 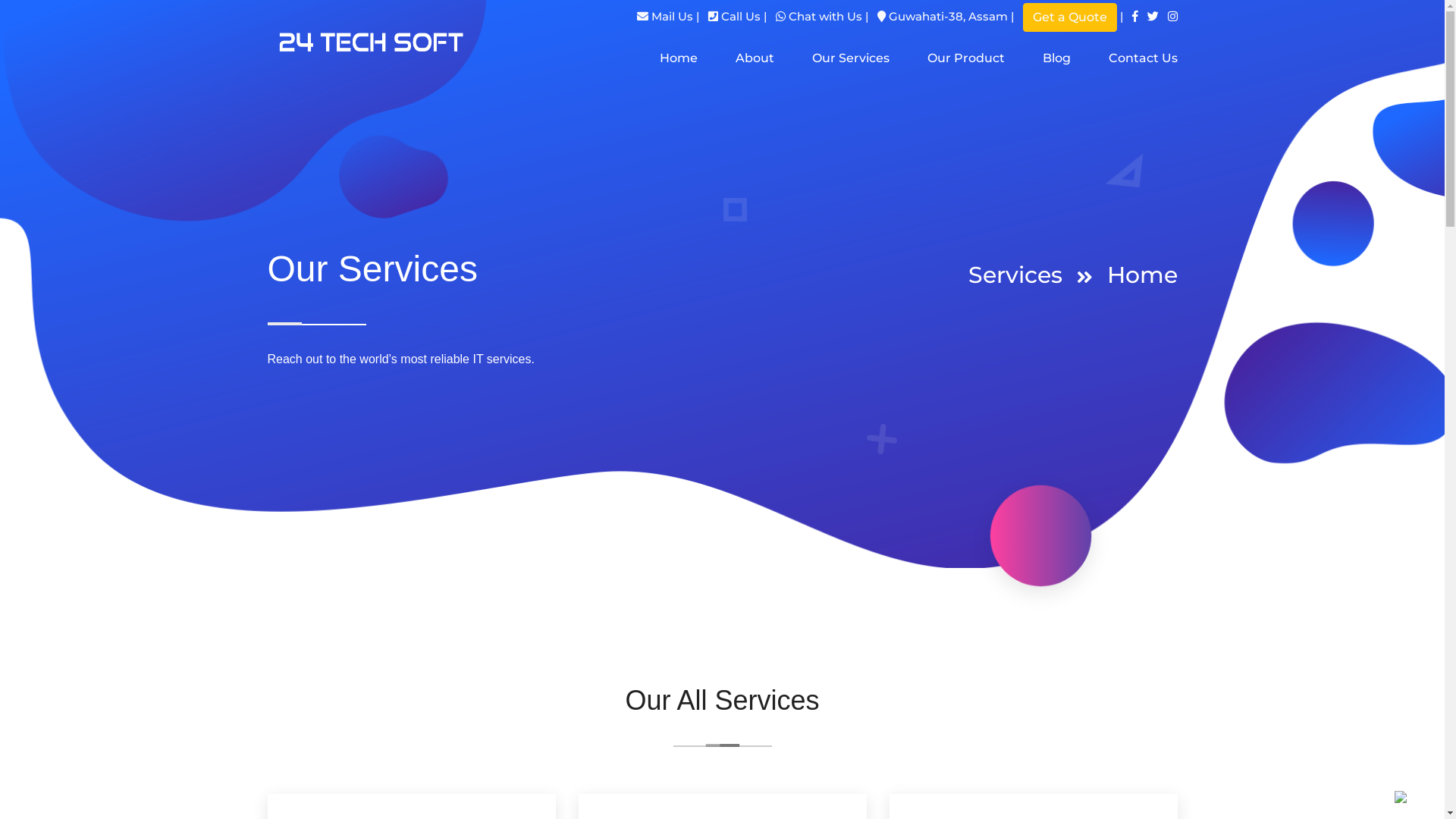 What do you see at coordinates (965, 58) in the screenshot?
I see `Our Product` at bounding box center [965, 58].